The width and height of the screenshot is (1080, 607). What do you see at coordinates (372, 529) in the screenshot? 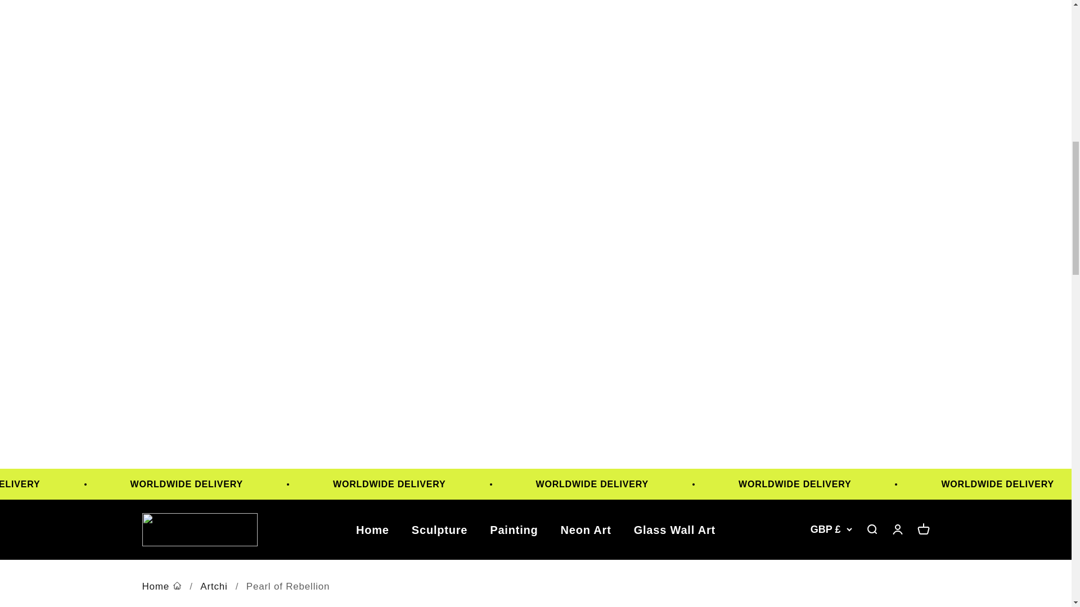
I see `Home` at bounding box center [372, 529].